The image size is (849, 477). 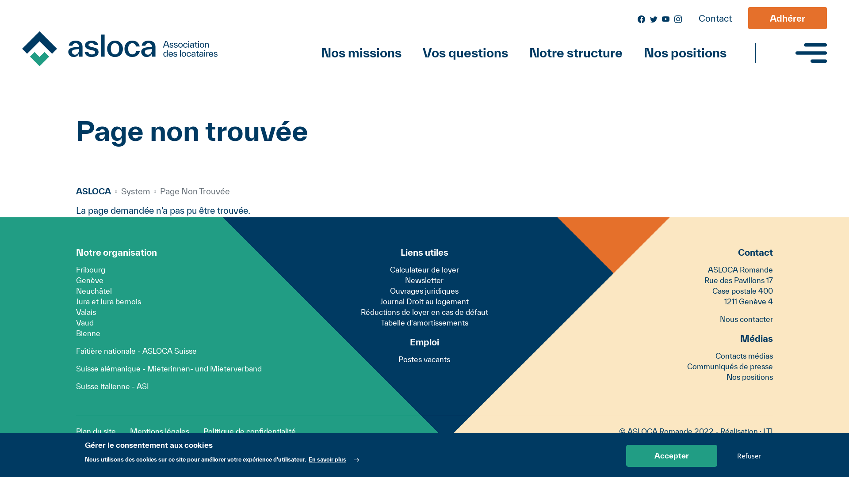 What do you see at coordinates (94, 191) in the screenshot?
I see `ASLOCA` at bounding box center [94, 191].